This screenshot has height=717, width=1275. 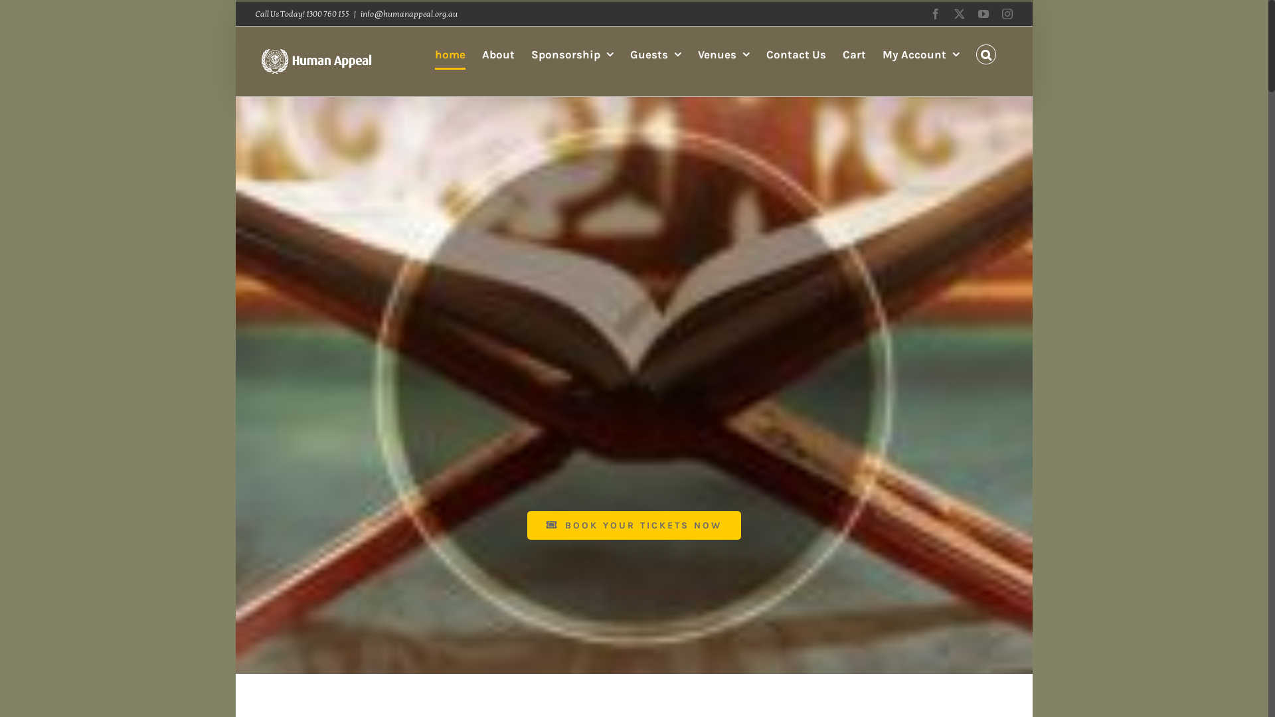 I want to click on Search, so click(x=986, y=54).